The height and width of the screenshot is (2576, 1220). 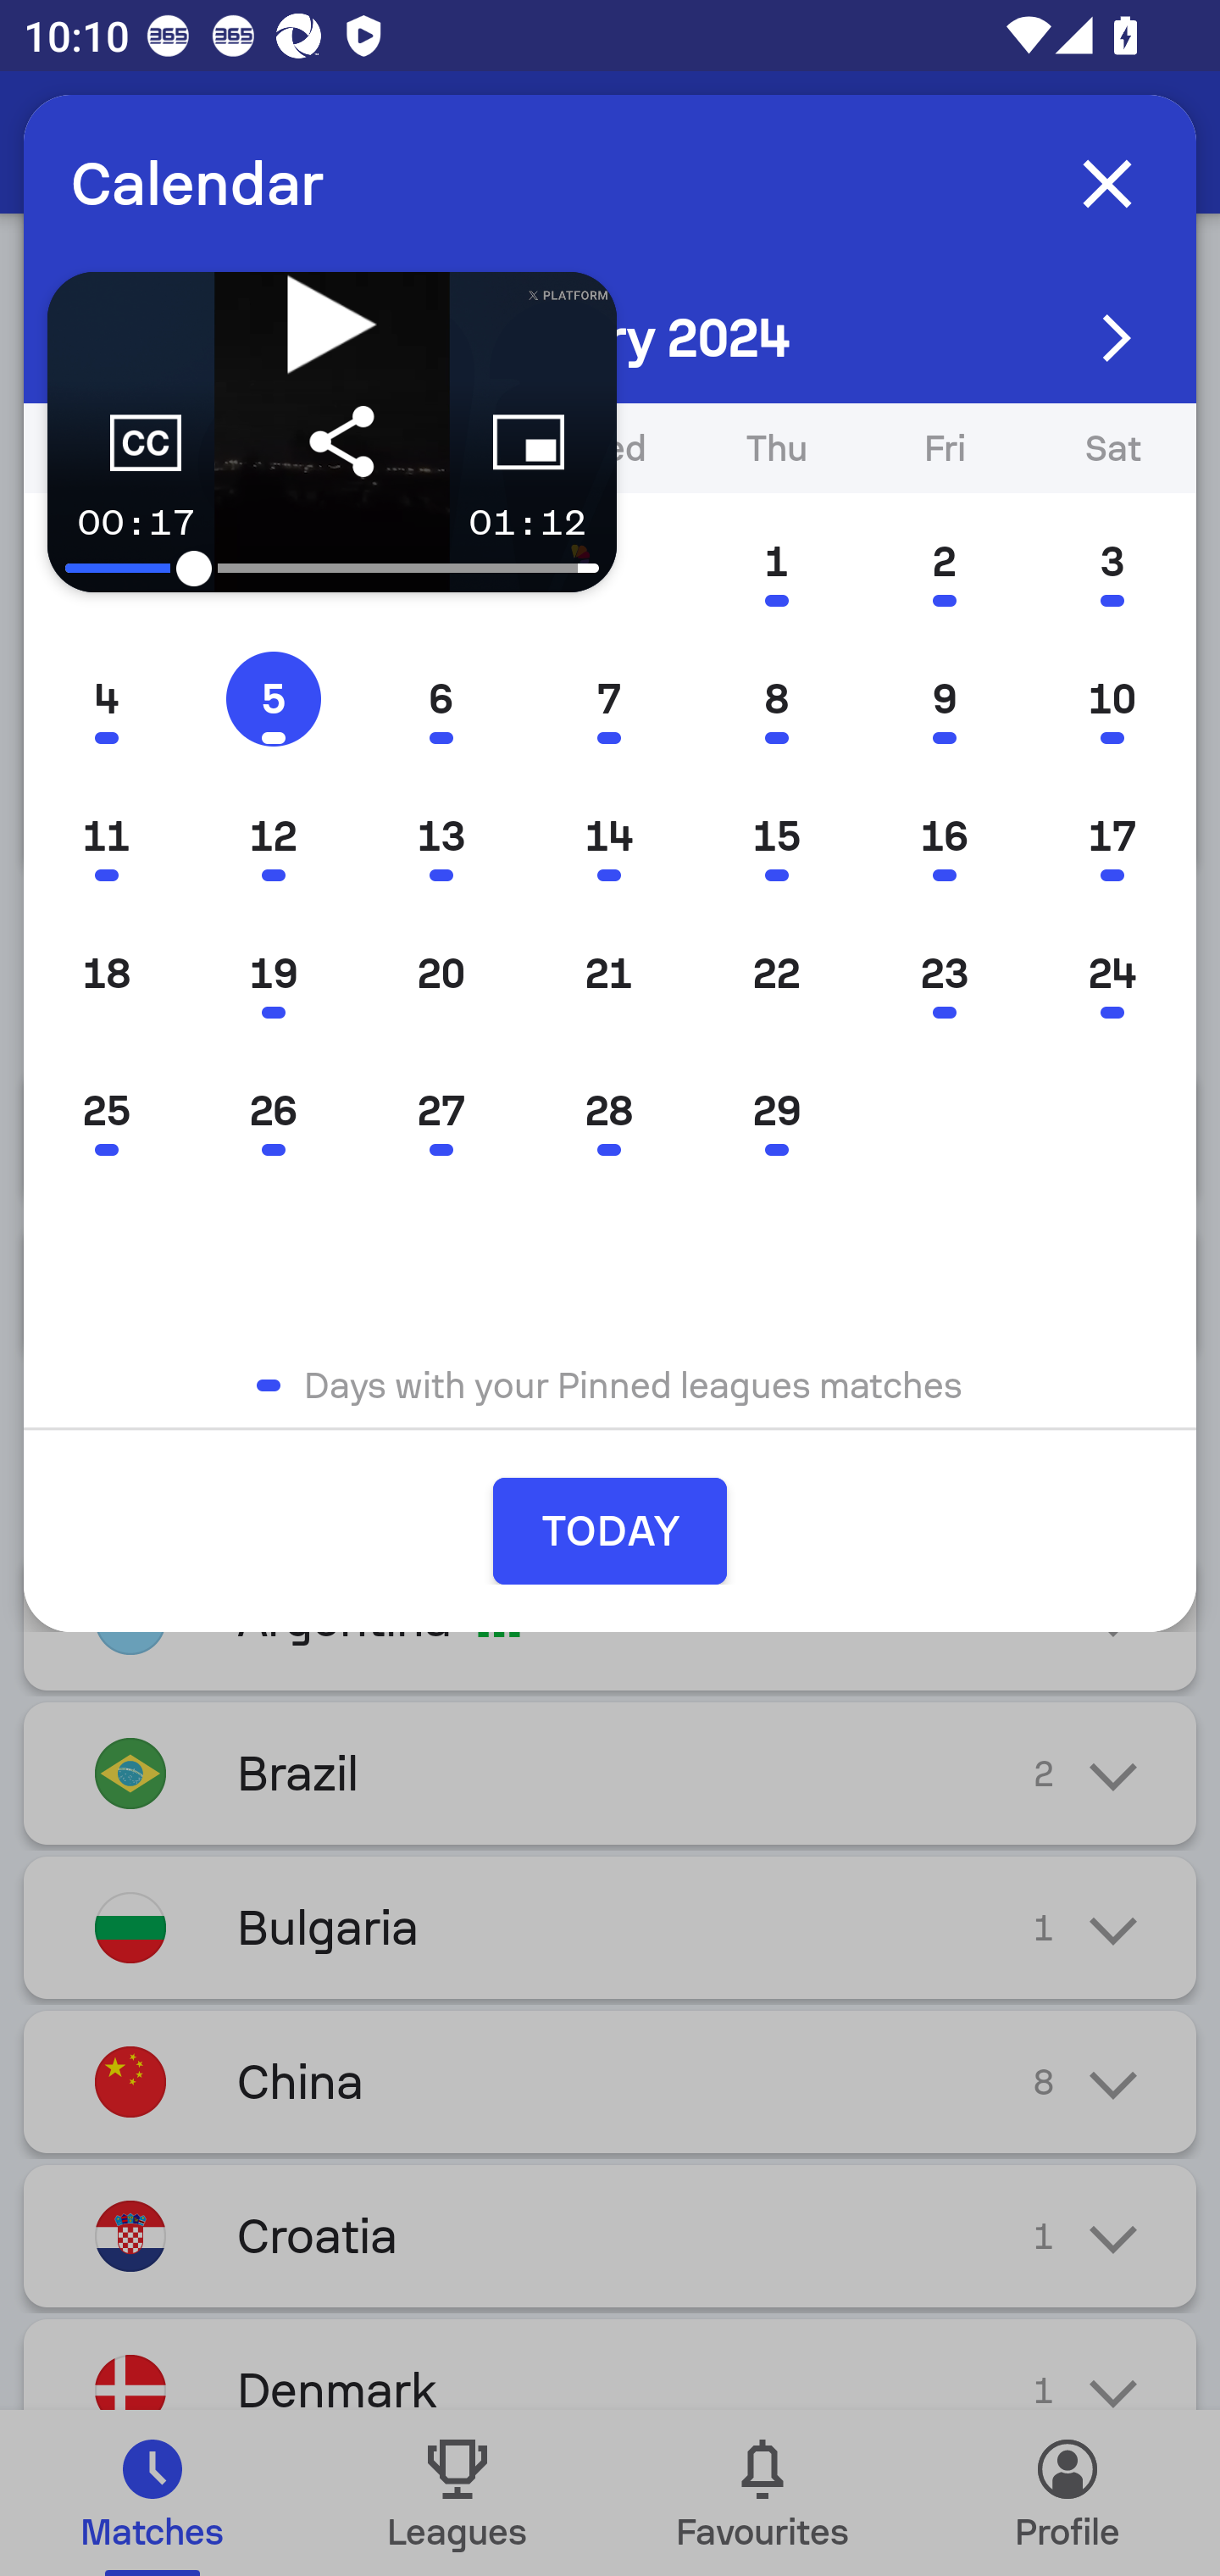 What do you see at coordinates (944, 836) in the screenshot?
I see `16` at bounding box center [944, 836].